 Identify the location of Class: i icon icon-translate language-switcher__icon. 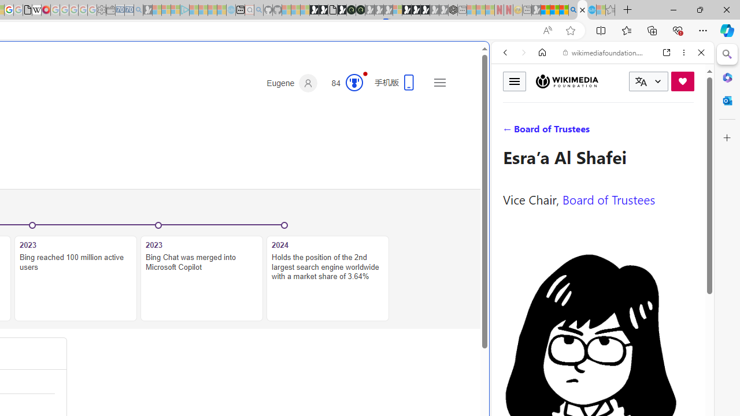
(641, 81).